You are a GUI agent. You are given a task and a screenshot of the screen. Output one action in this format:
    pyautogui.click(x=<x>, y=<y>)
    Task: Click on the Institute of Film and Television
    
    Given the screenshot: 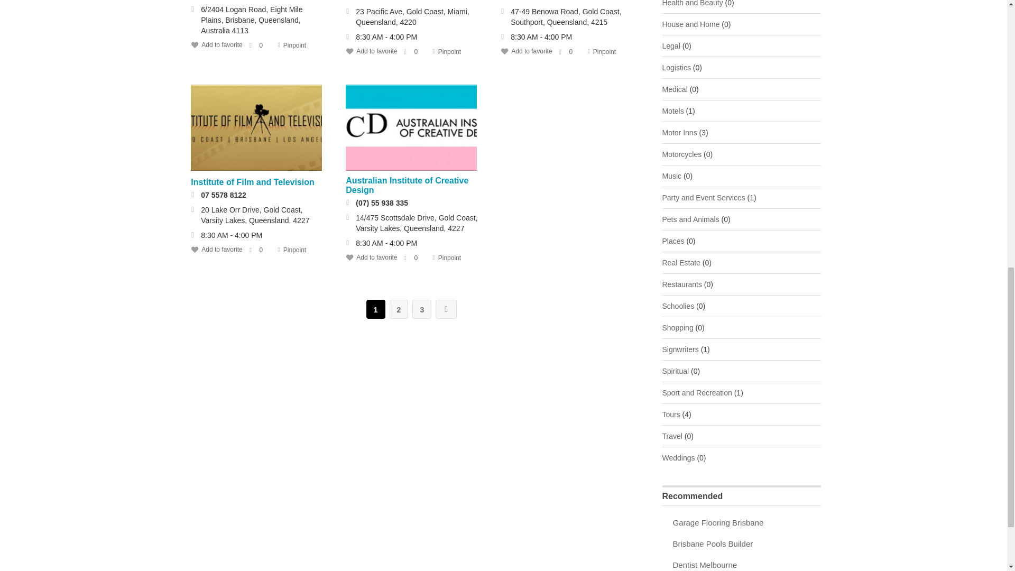 What is the action you would take?
    pyautogui.click(x=256, y=128)
    